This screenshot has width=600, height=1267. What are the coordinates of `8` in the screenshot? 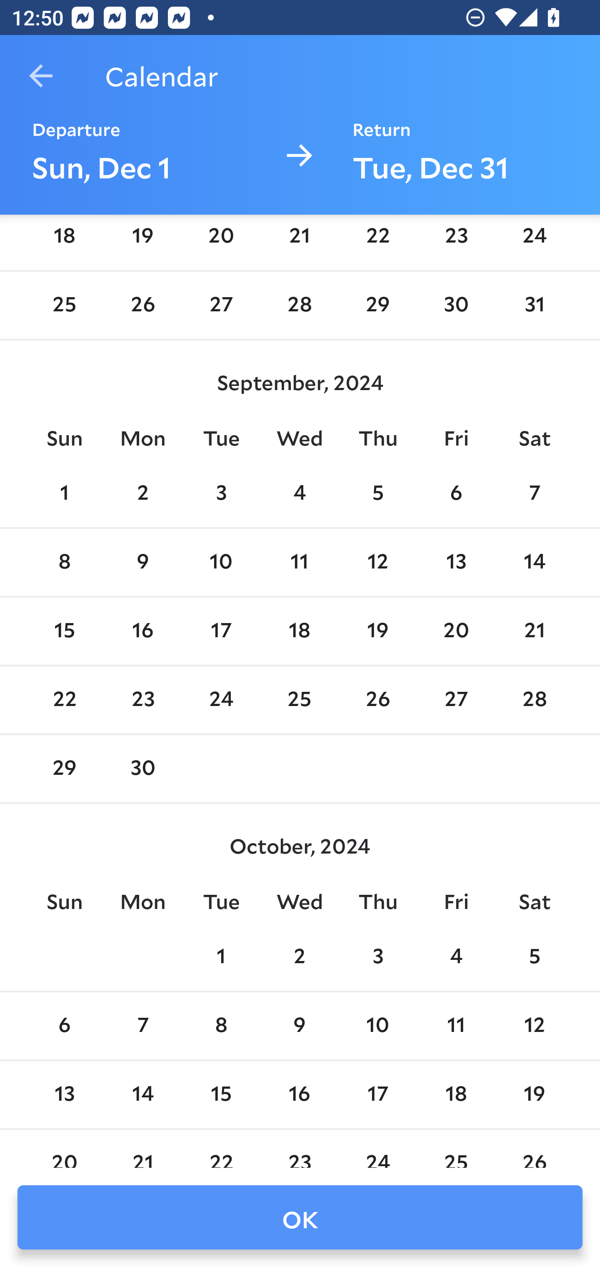 It's located at (64, 562).